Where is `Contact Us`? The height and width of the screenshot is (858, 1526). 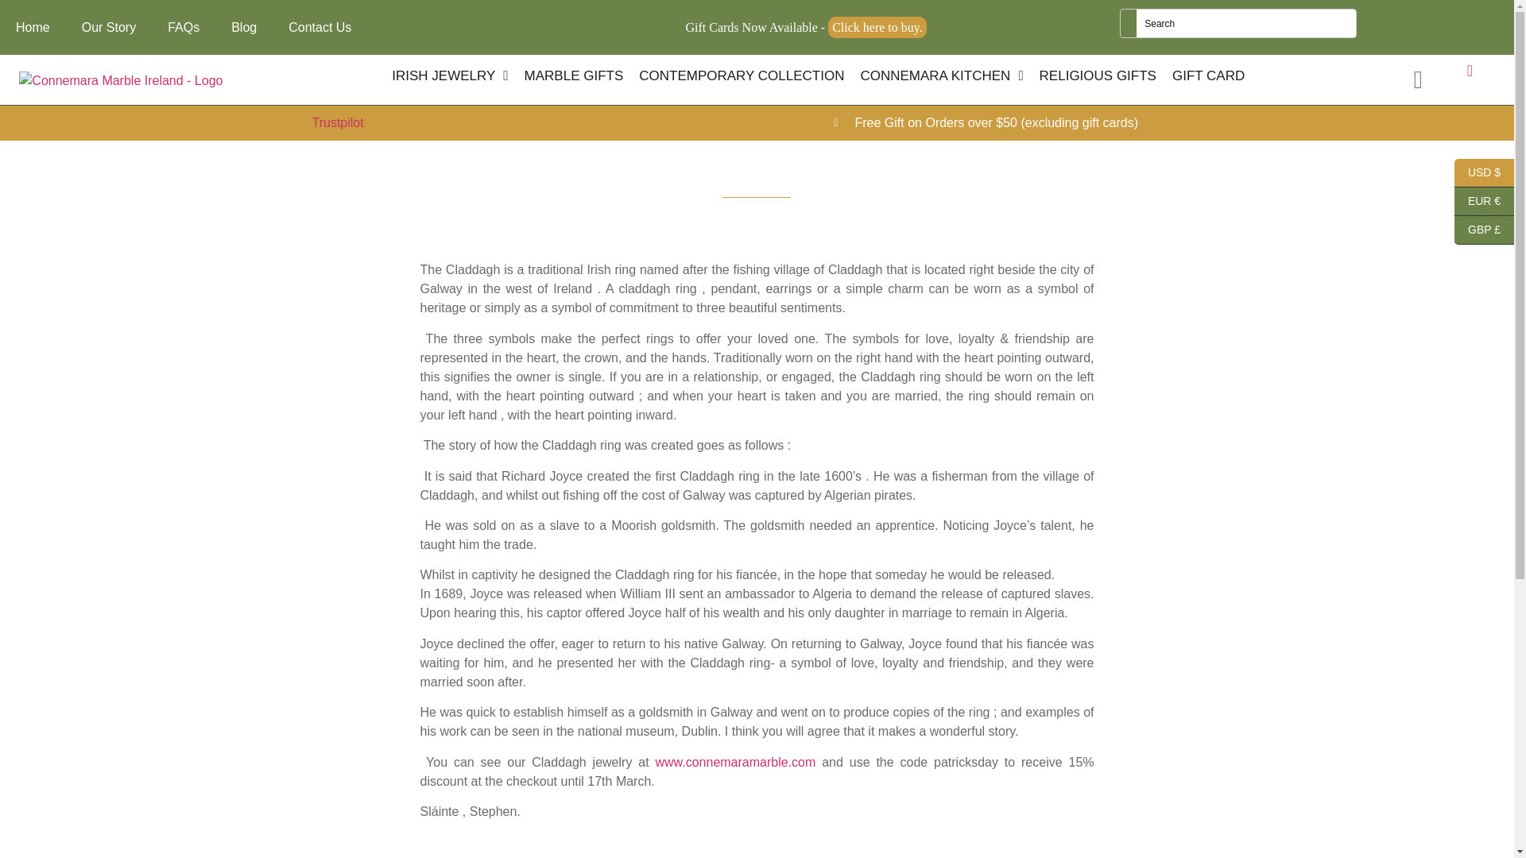
Contact Us is located at coordinates (320, 27).